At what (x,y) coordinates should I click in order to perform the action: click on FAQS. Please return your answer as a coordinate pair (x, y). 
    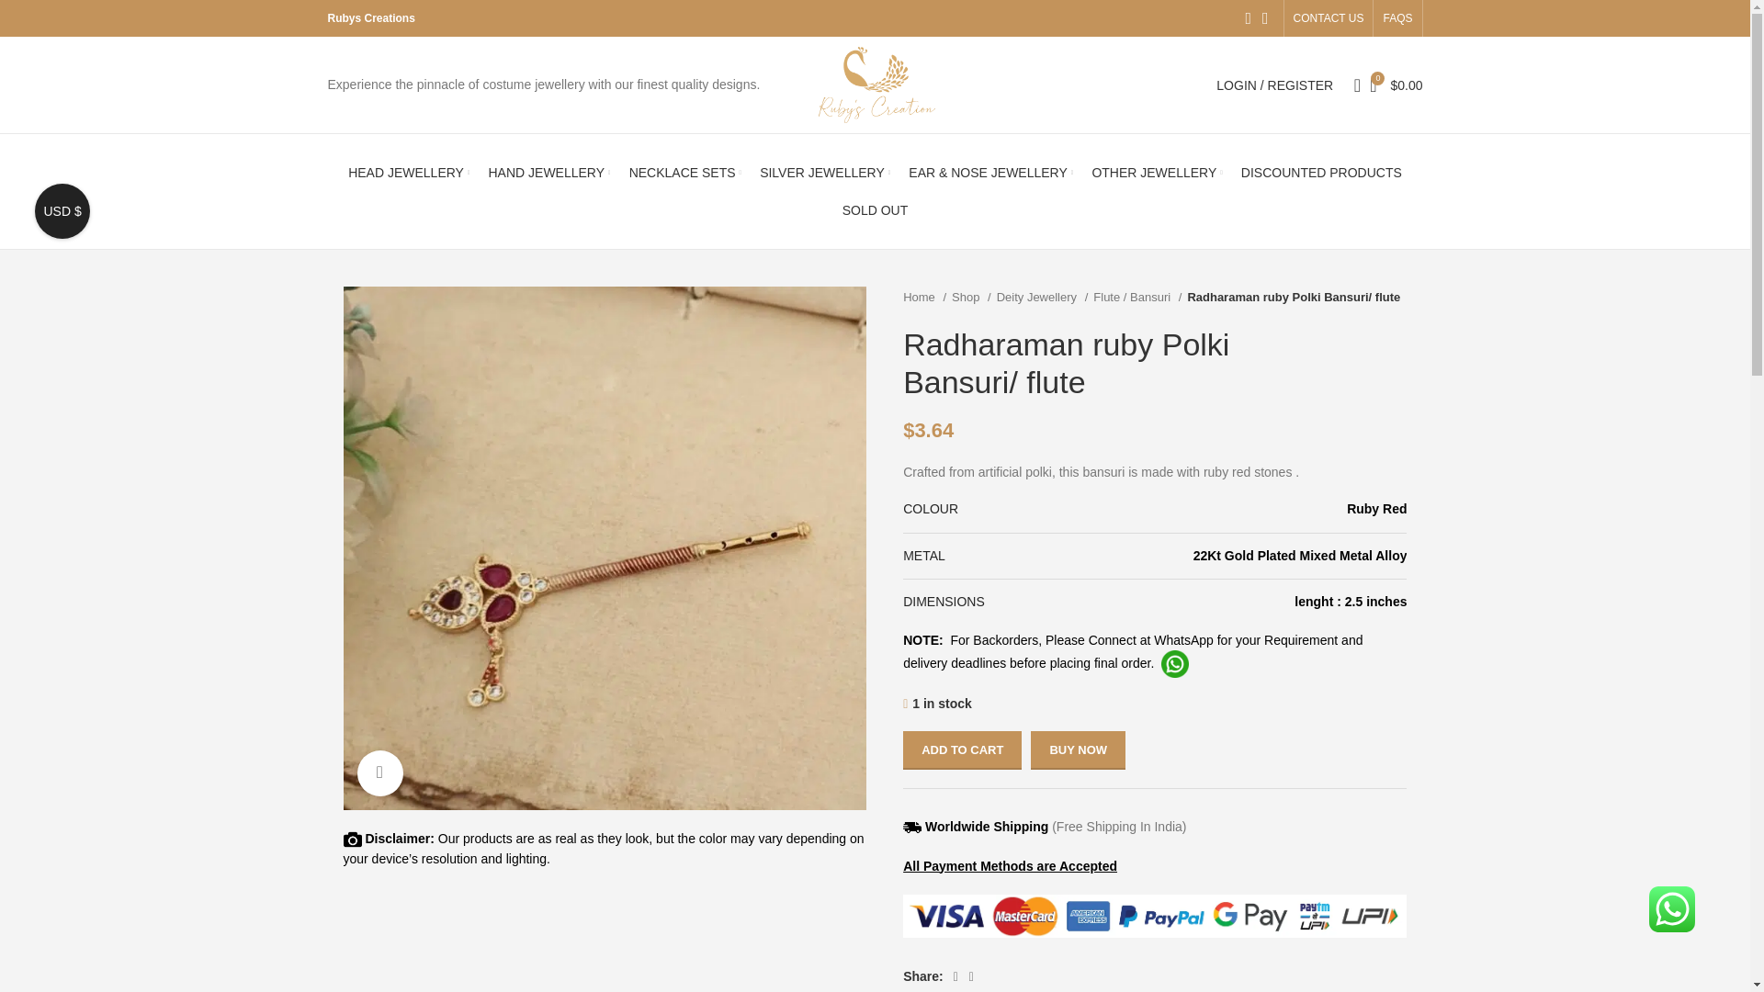
    Looking at the image, I should click on (1397, 18).